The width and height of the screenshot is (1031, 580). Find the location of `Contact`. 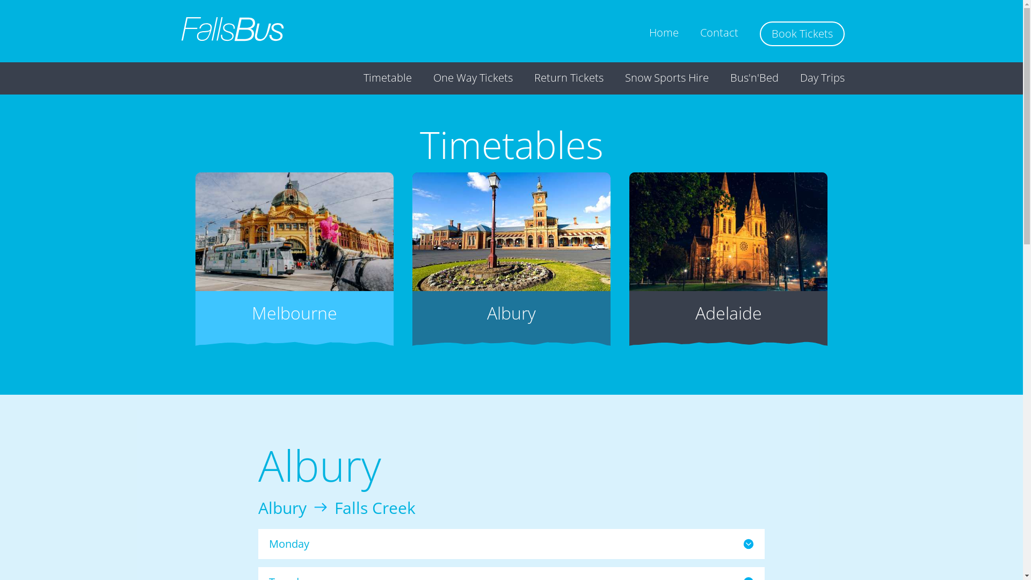

Contact is located at coordinates (720, 33).